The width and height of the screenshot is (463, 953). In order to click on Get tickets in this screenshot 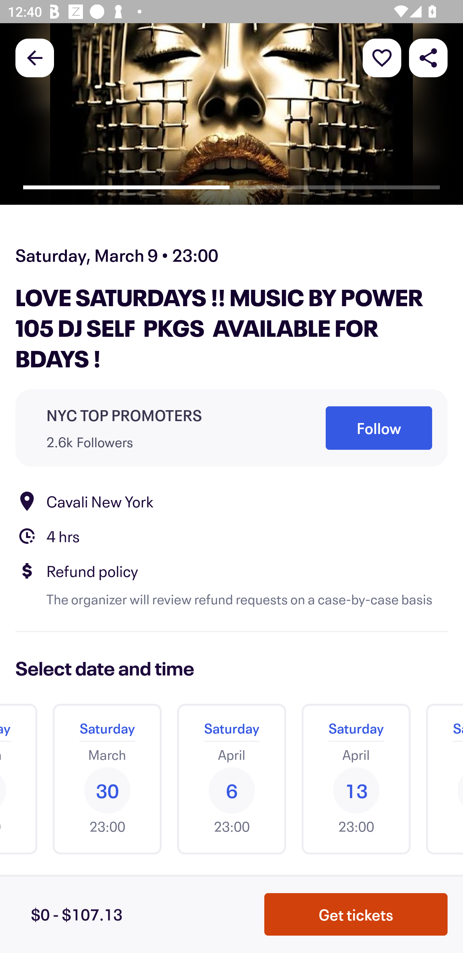, I will do `click(356, 914)`.